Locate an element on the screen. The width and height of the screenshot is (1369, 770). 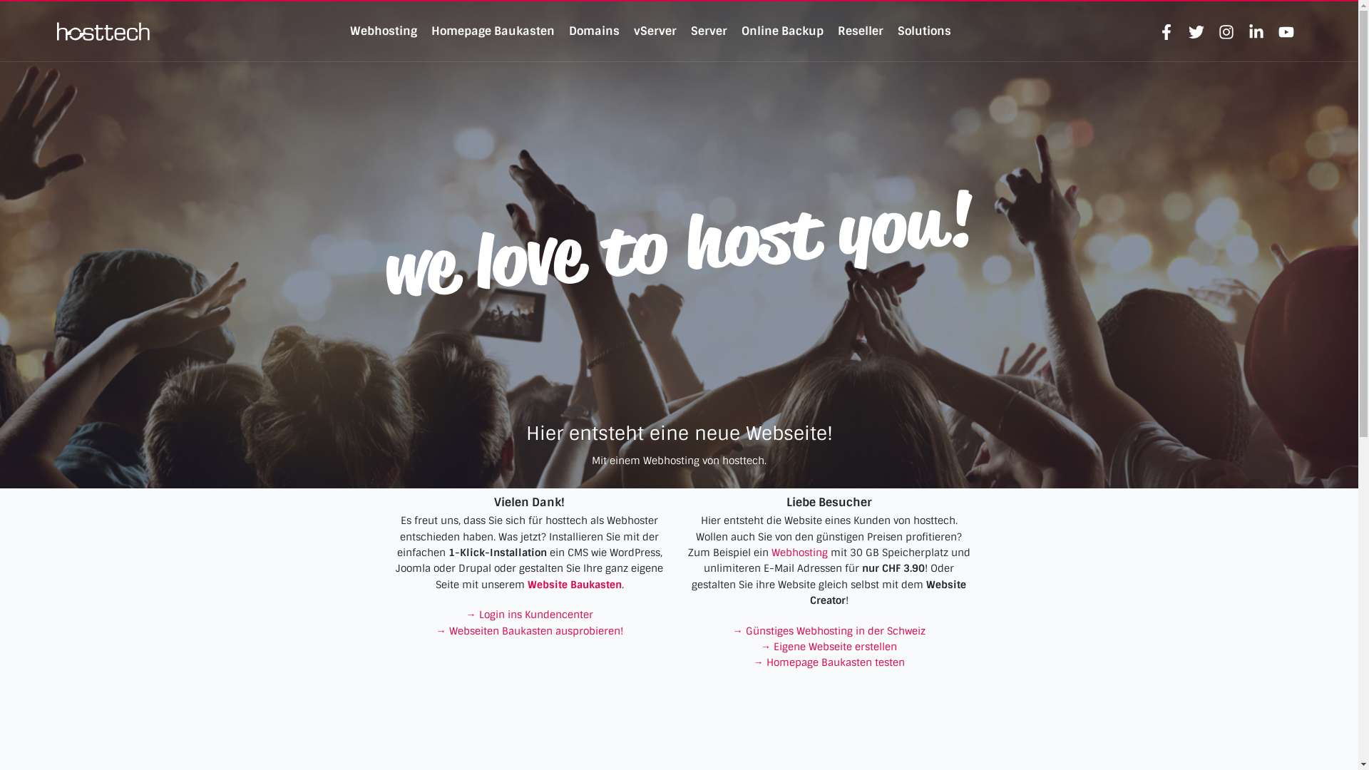
vServer is located at coordinates (655, 31).